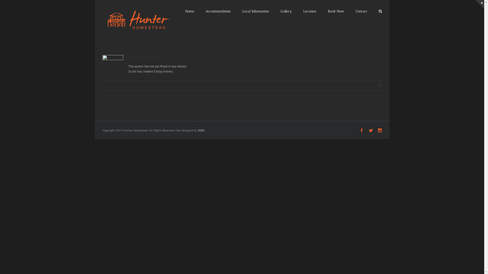 This screenshot has height=274, width=488. Describe the element at coordinates (218, 11) in the screenshot. I see `Accommodation` at that location.